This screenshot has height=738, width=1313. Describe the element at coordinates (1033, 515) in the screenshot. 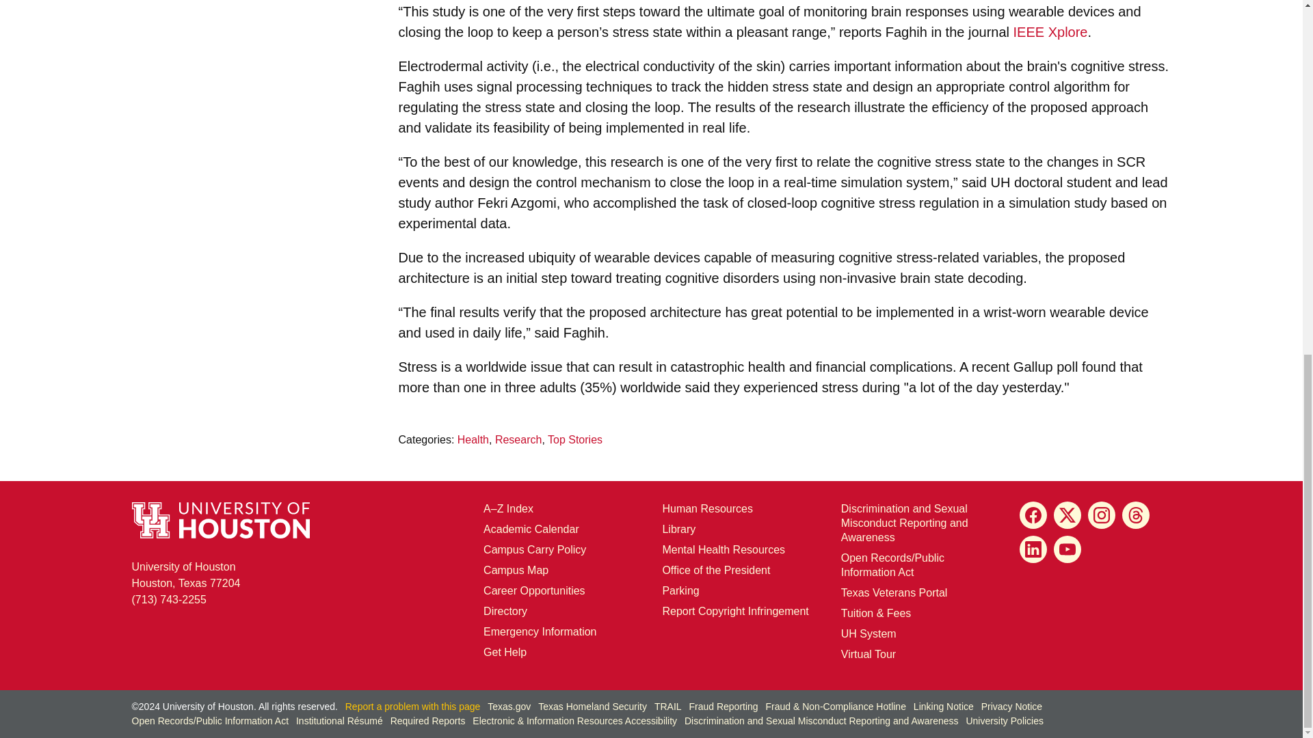

I see `Research` at that location.